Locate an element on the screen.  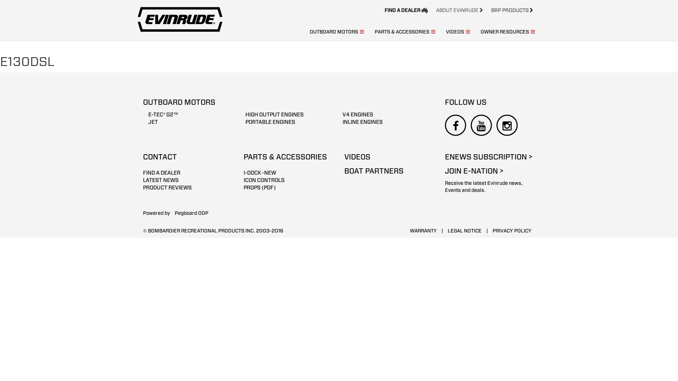
VIDEOS is located at coordinates (389, 159).